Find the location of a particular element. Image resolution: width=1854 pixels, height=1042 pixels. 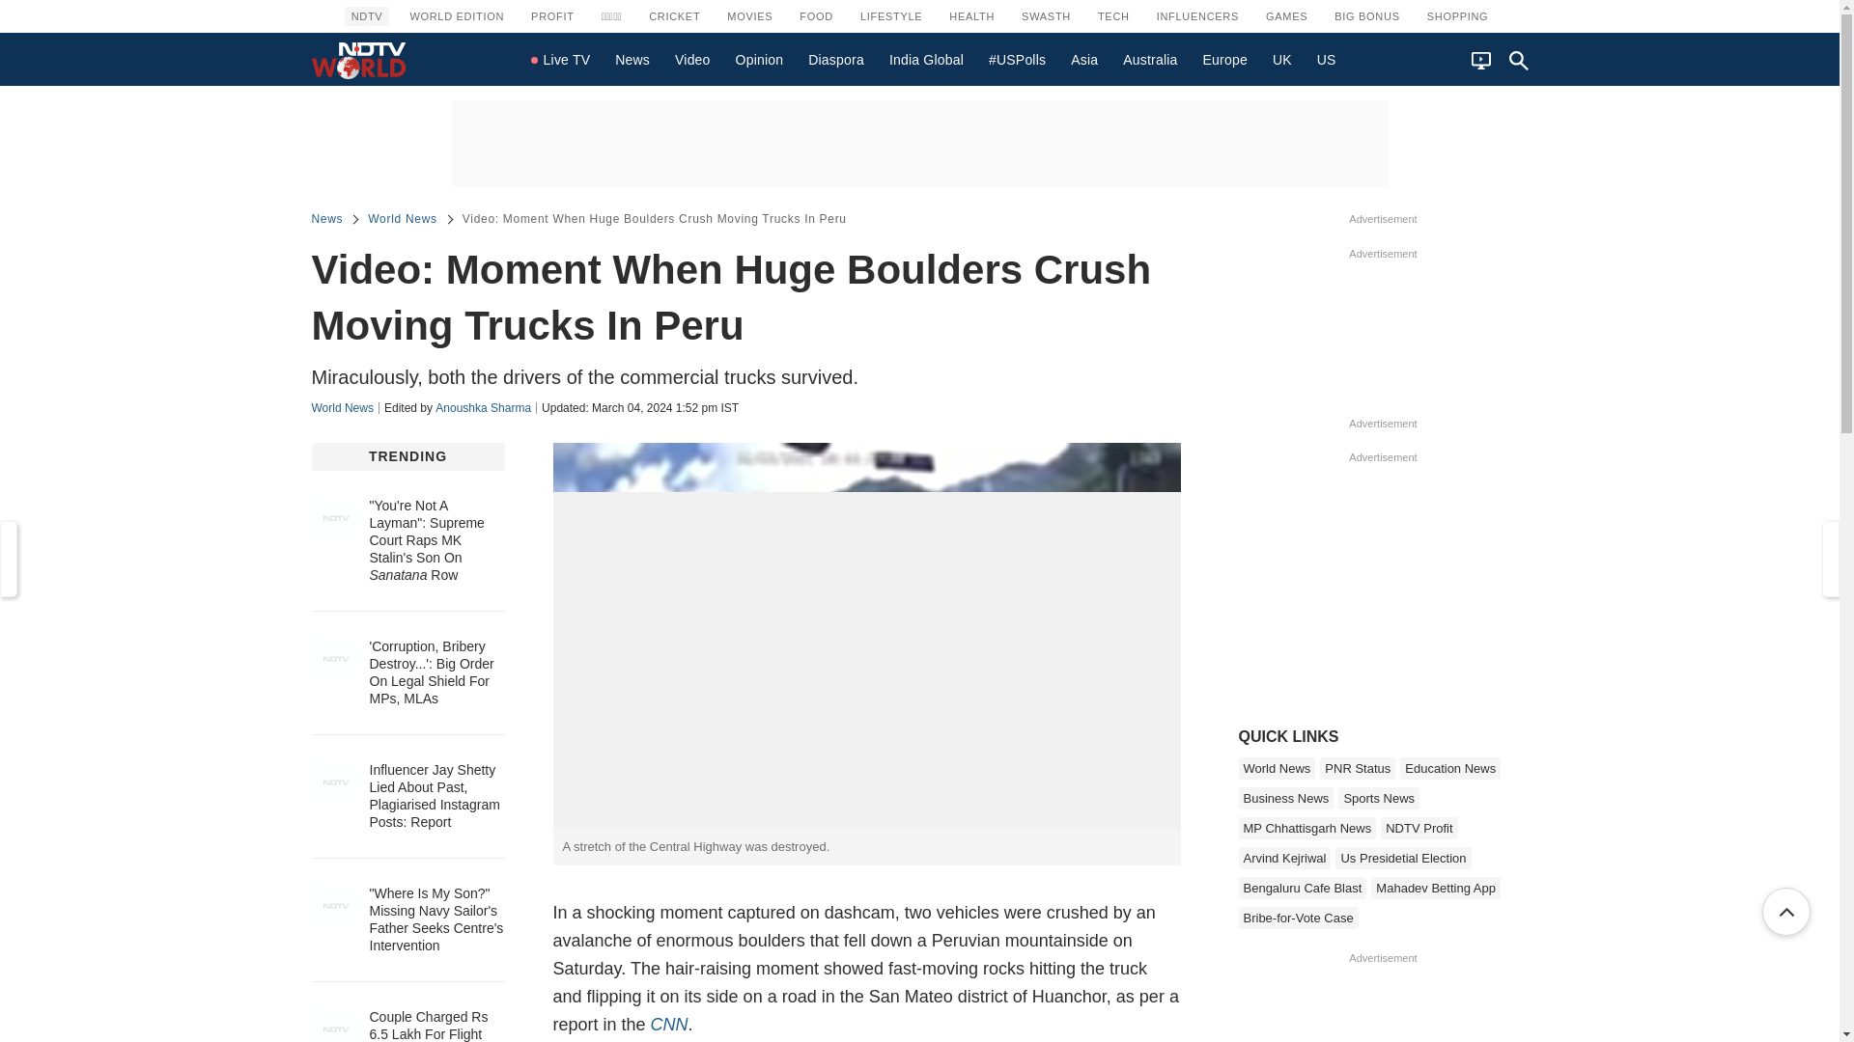

Europe is located at coordinates (1224, 60).